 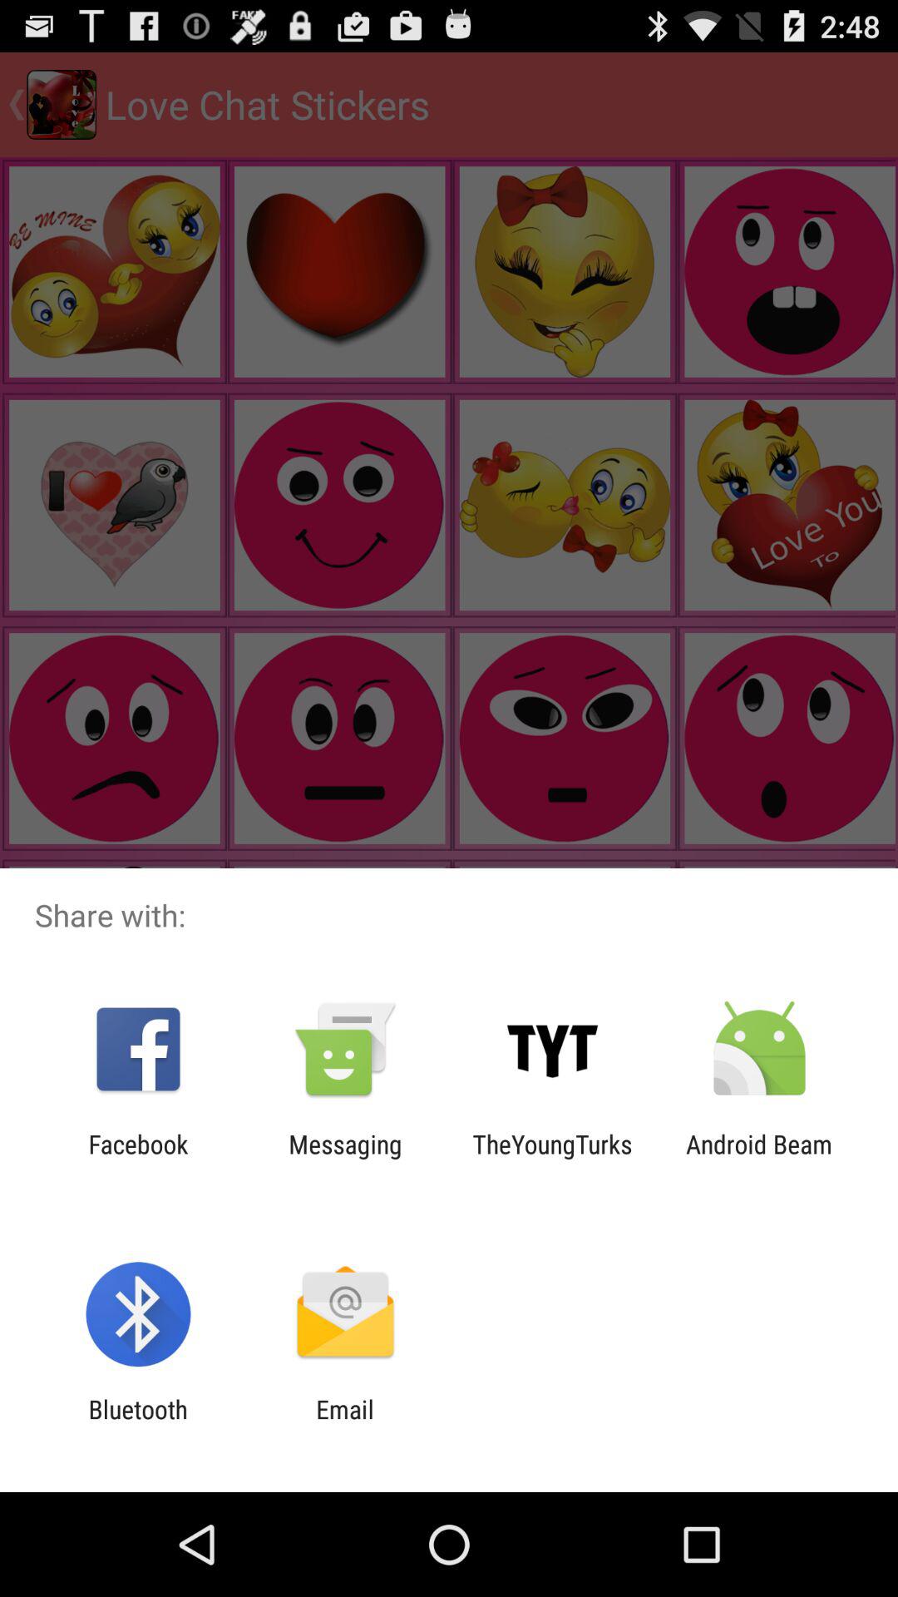 What do you see at coordinates (345, 1159) in the screenshot?
I see `choose the app to the right of facebook` at bounding box center [345, 1159].